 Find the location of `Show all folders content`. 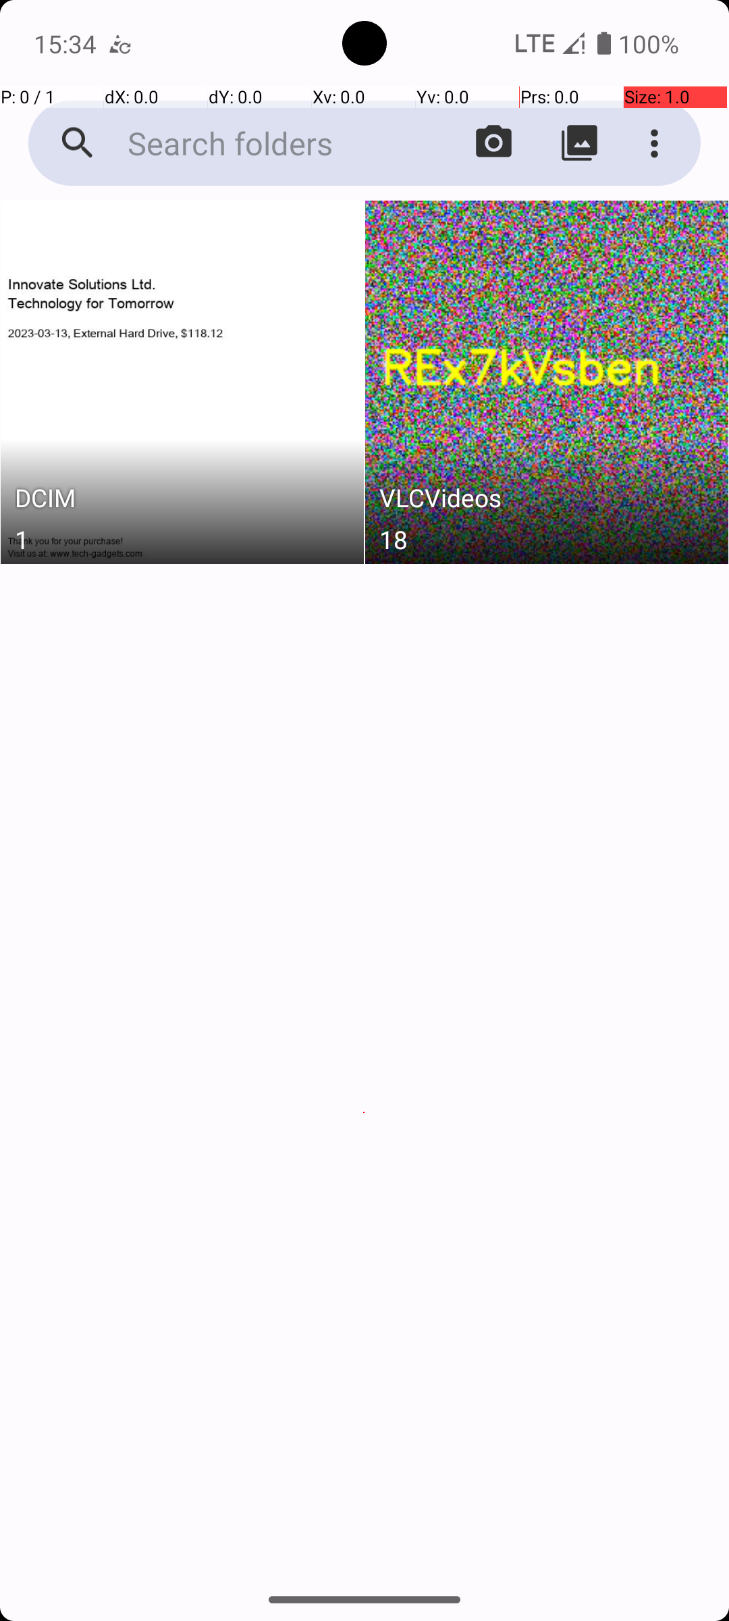

Show all folders content is located at coordinates (579, 143).